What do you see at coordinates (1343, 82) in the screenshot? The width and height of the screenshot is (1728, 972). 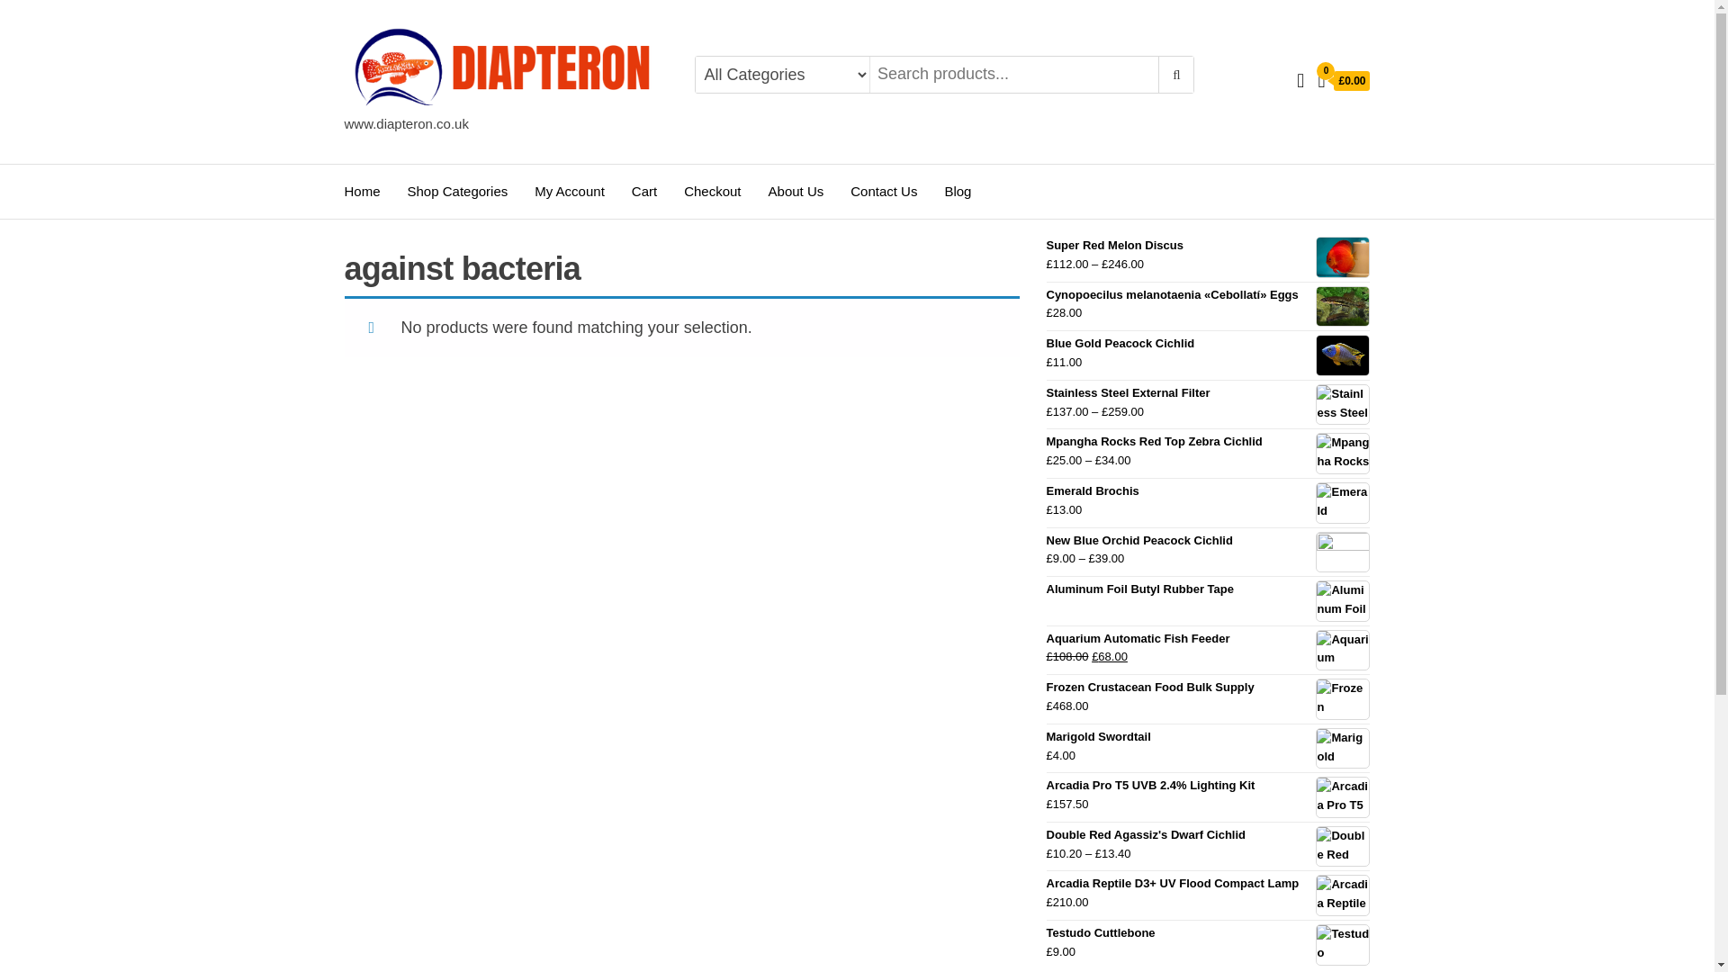 I see `View your shopping cart` at bounding box center [1343, 82].